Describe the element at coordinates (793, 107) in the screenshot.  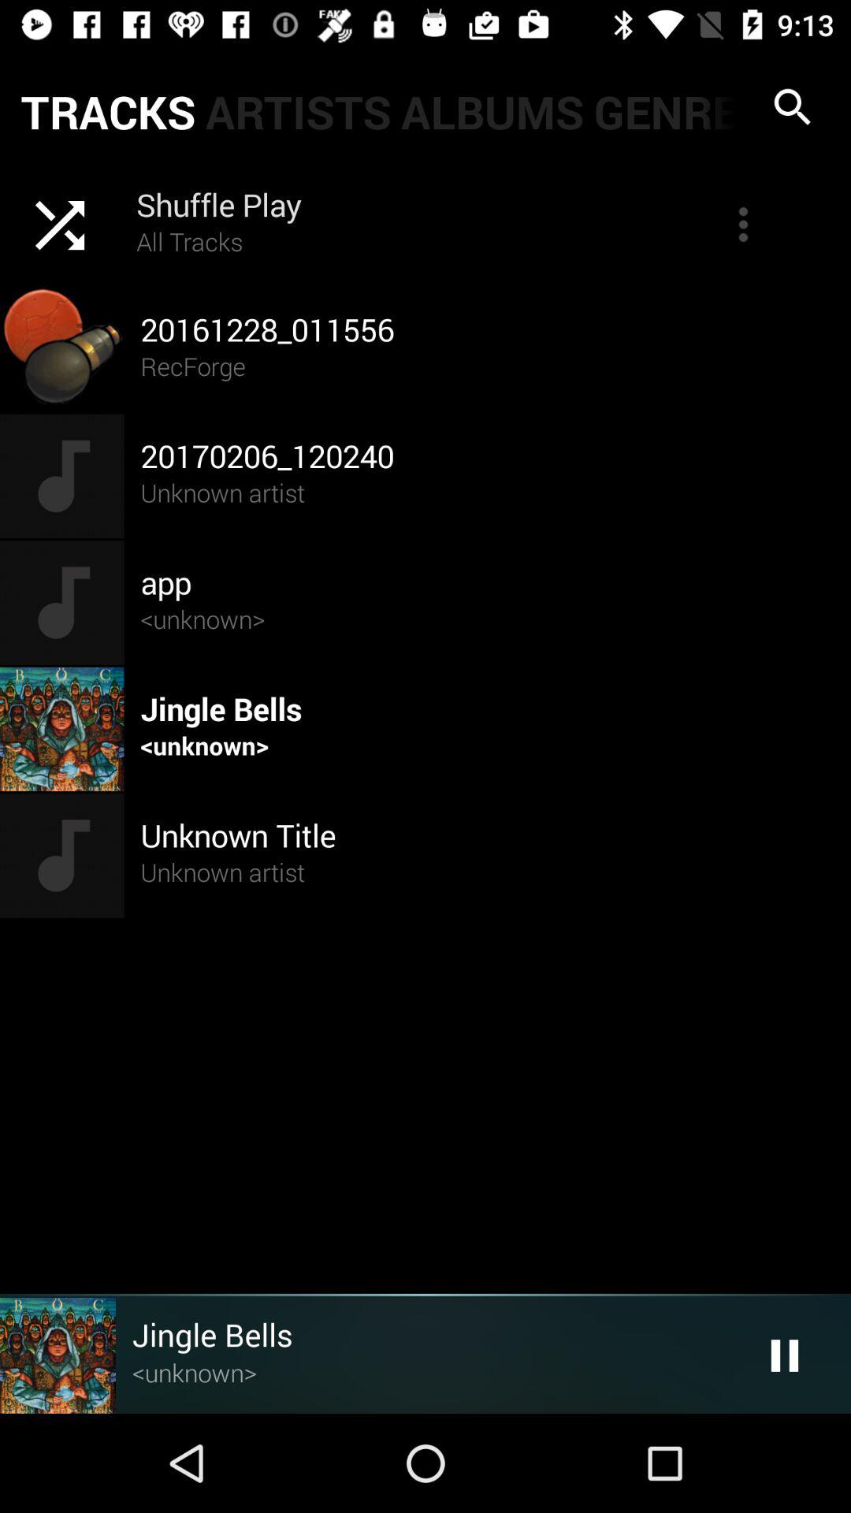
I see `click to search icon` at that location.